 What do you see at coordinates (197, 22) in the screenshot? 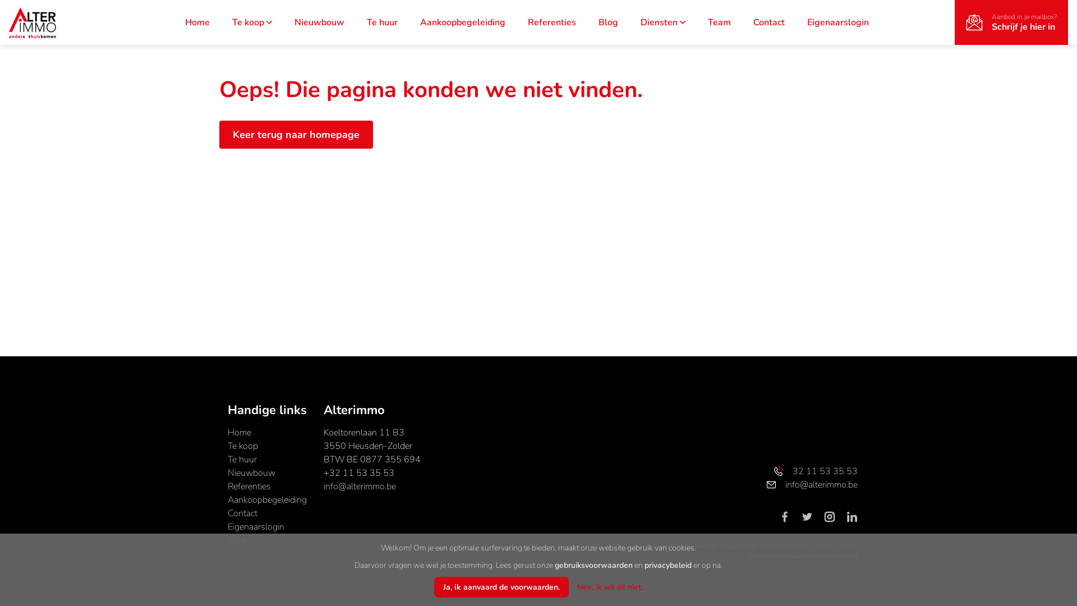
I see `Home` at bounding box center [197, 22].